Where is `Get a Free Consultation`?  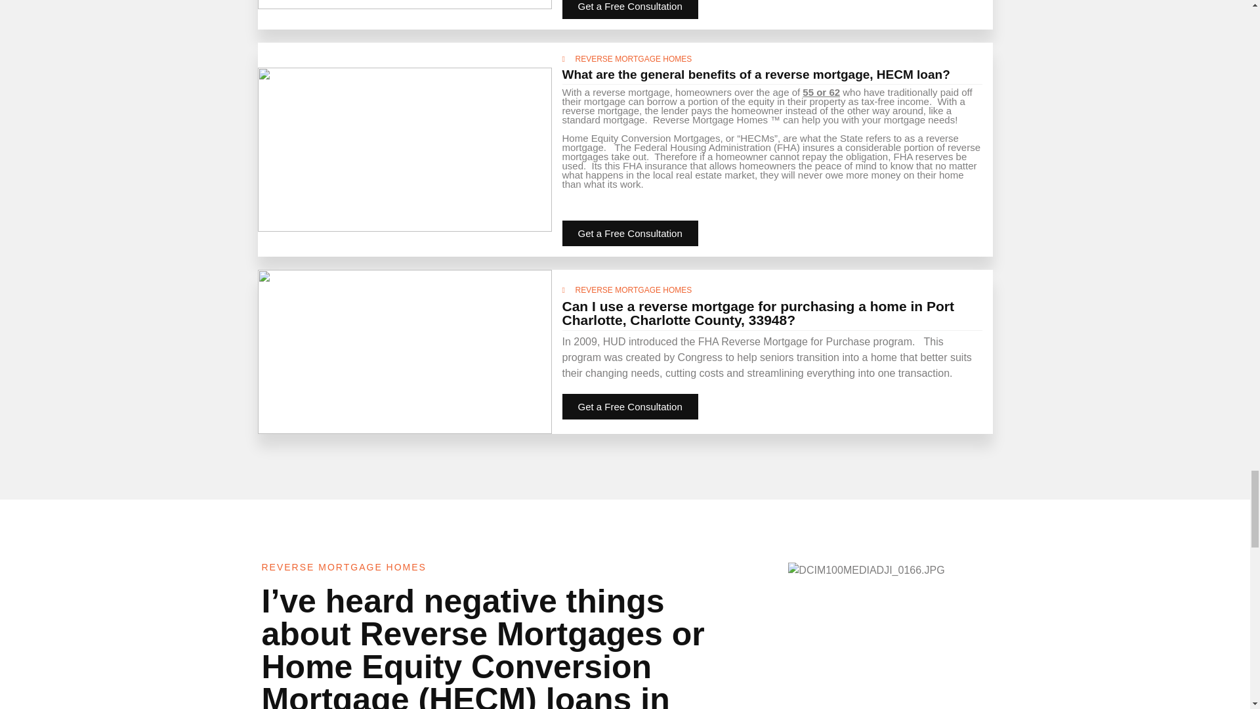
Get a Free Consultation is located at coordinates (630, 9).